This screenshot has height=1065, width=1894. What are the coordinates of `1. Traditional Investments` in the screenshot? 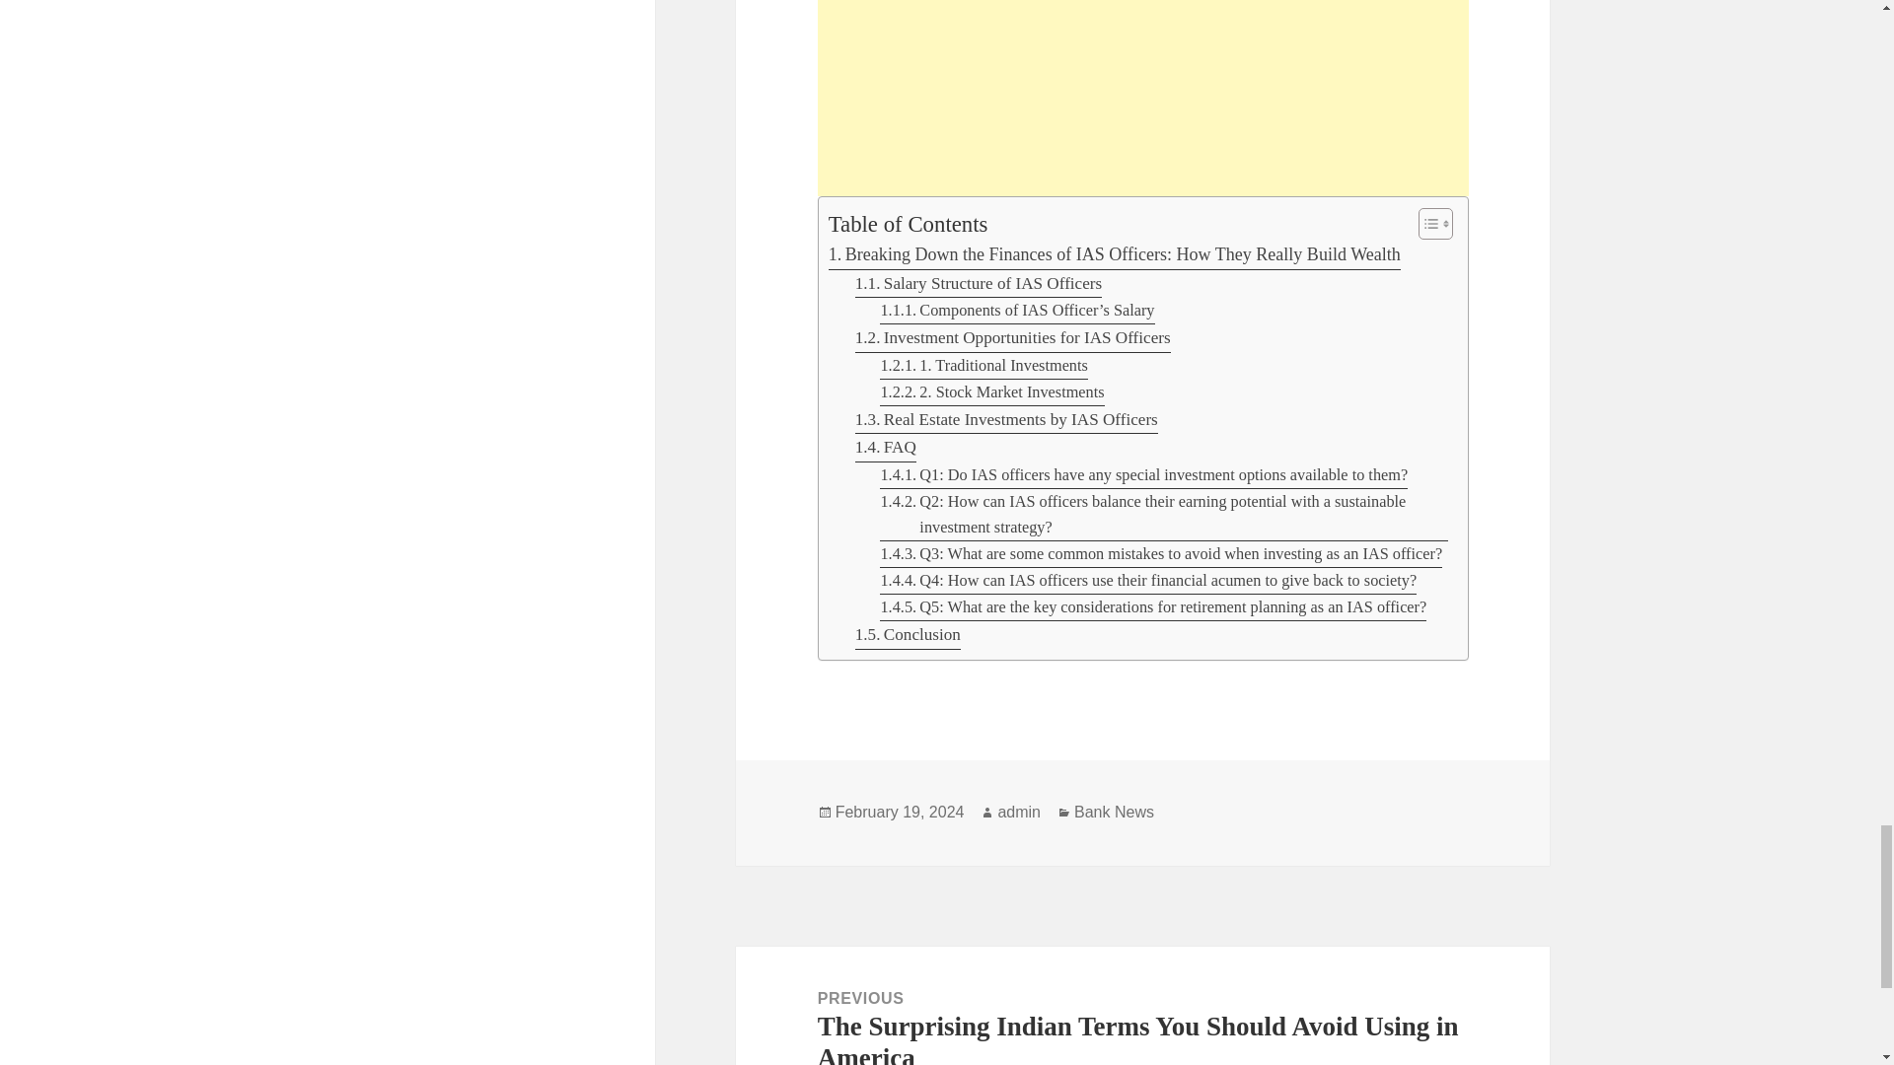 It's located at (983, 365).